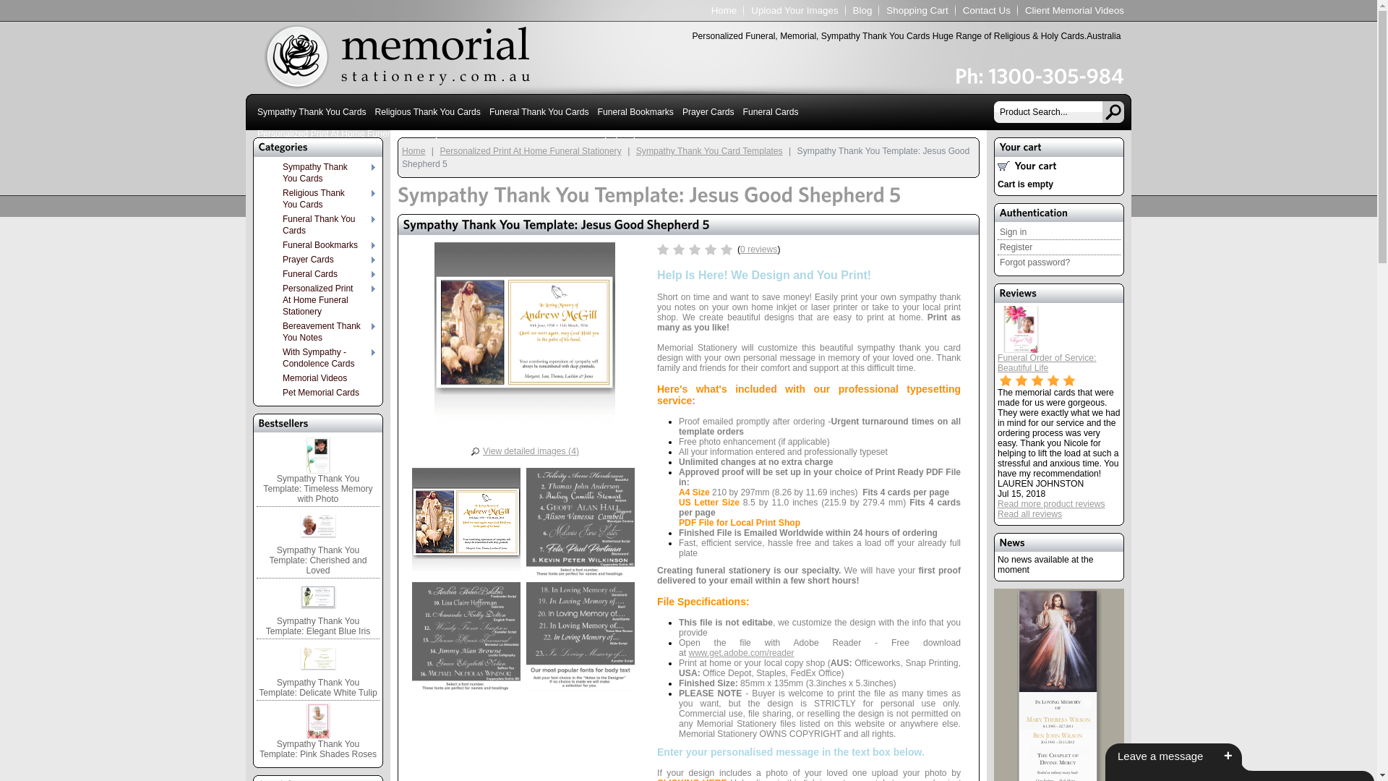 This screenshot has height=781, width=1388. Describe the element at coordinates (987, 10) in the screenshot. I see `Contact Us` at that location.